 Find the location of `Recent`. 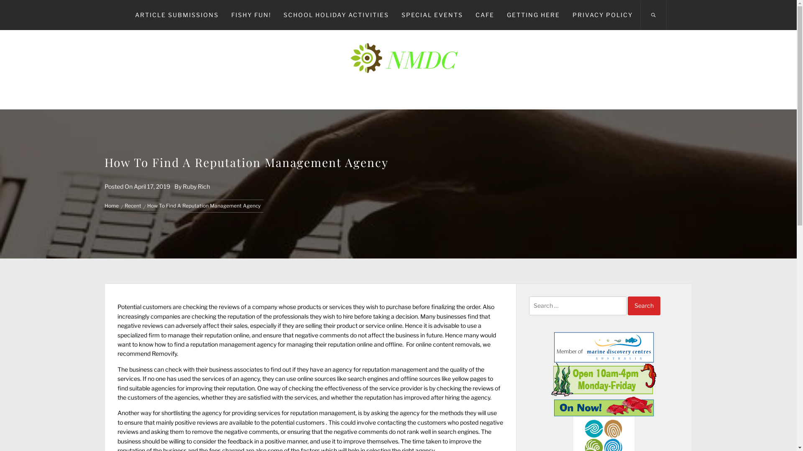

Recent is located at coordinates (133, 206).